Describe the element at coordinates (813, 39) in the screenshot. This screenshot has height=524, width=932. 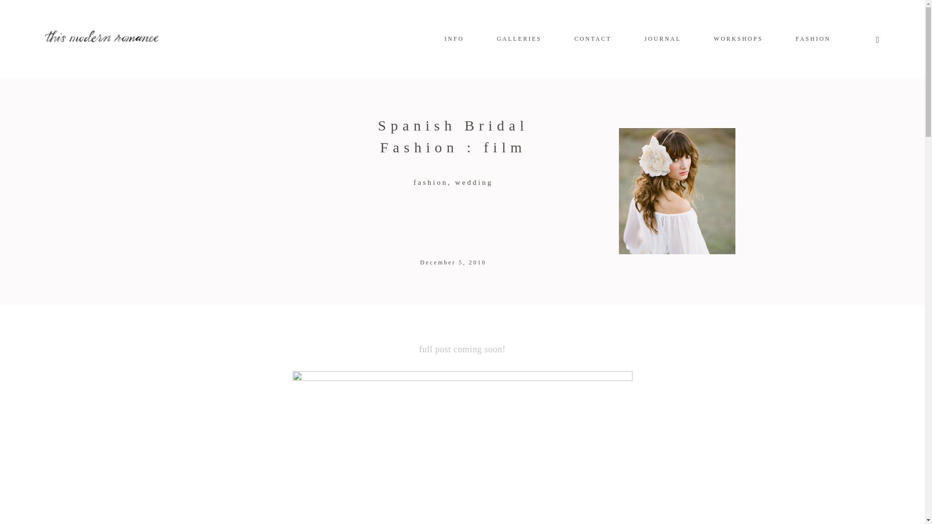
I see `FASHION` at that location.